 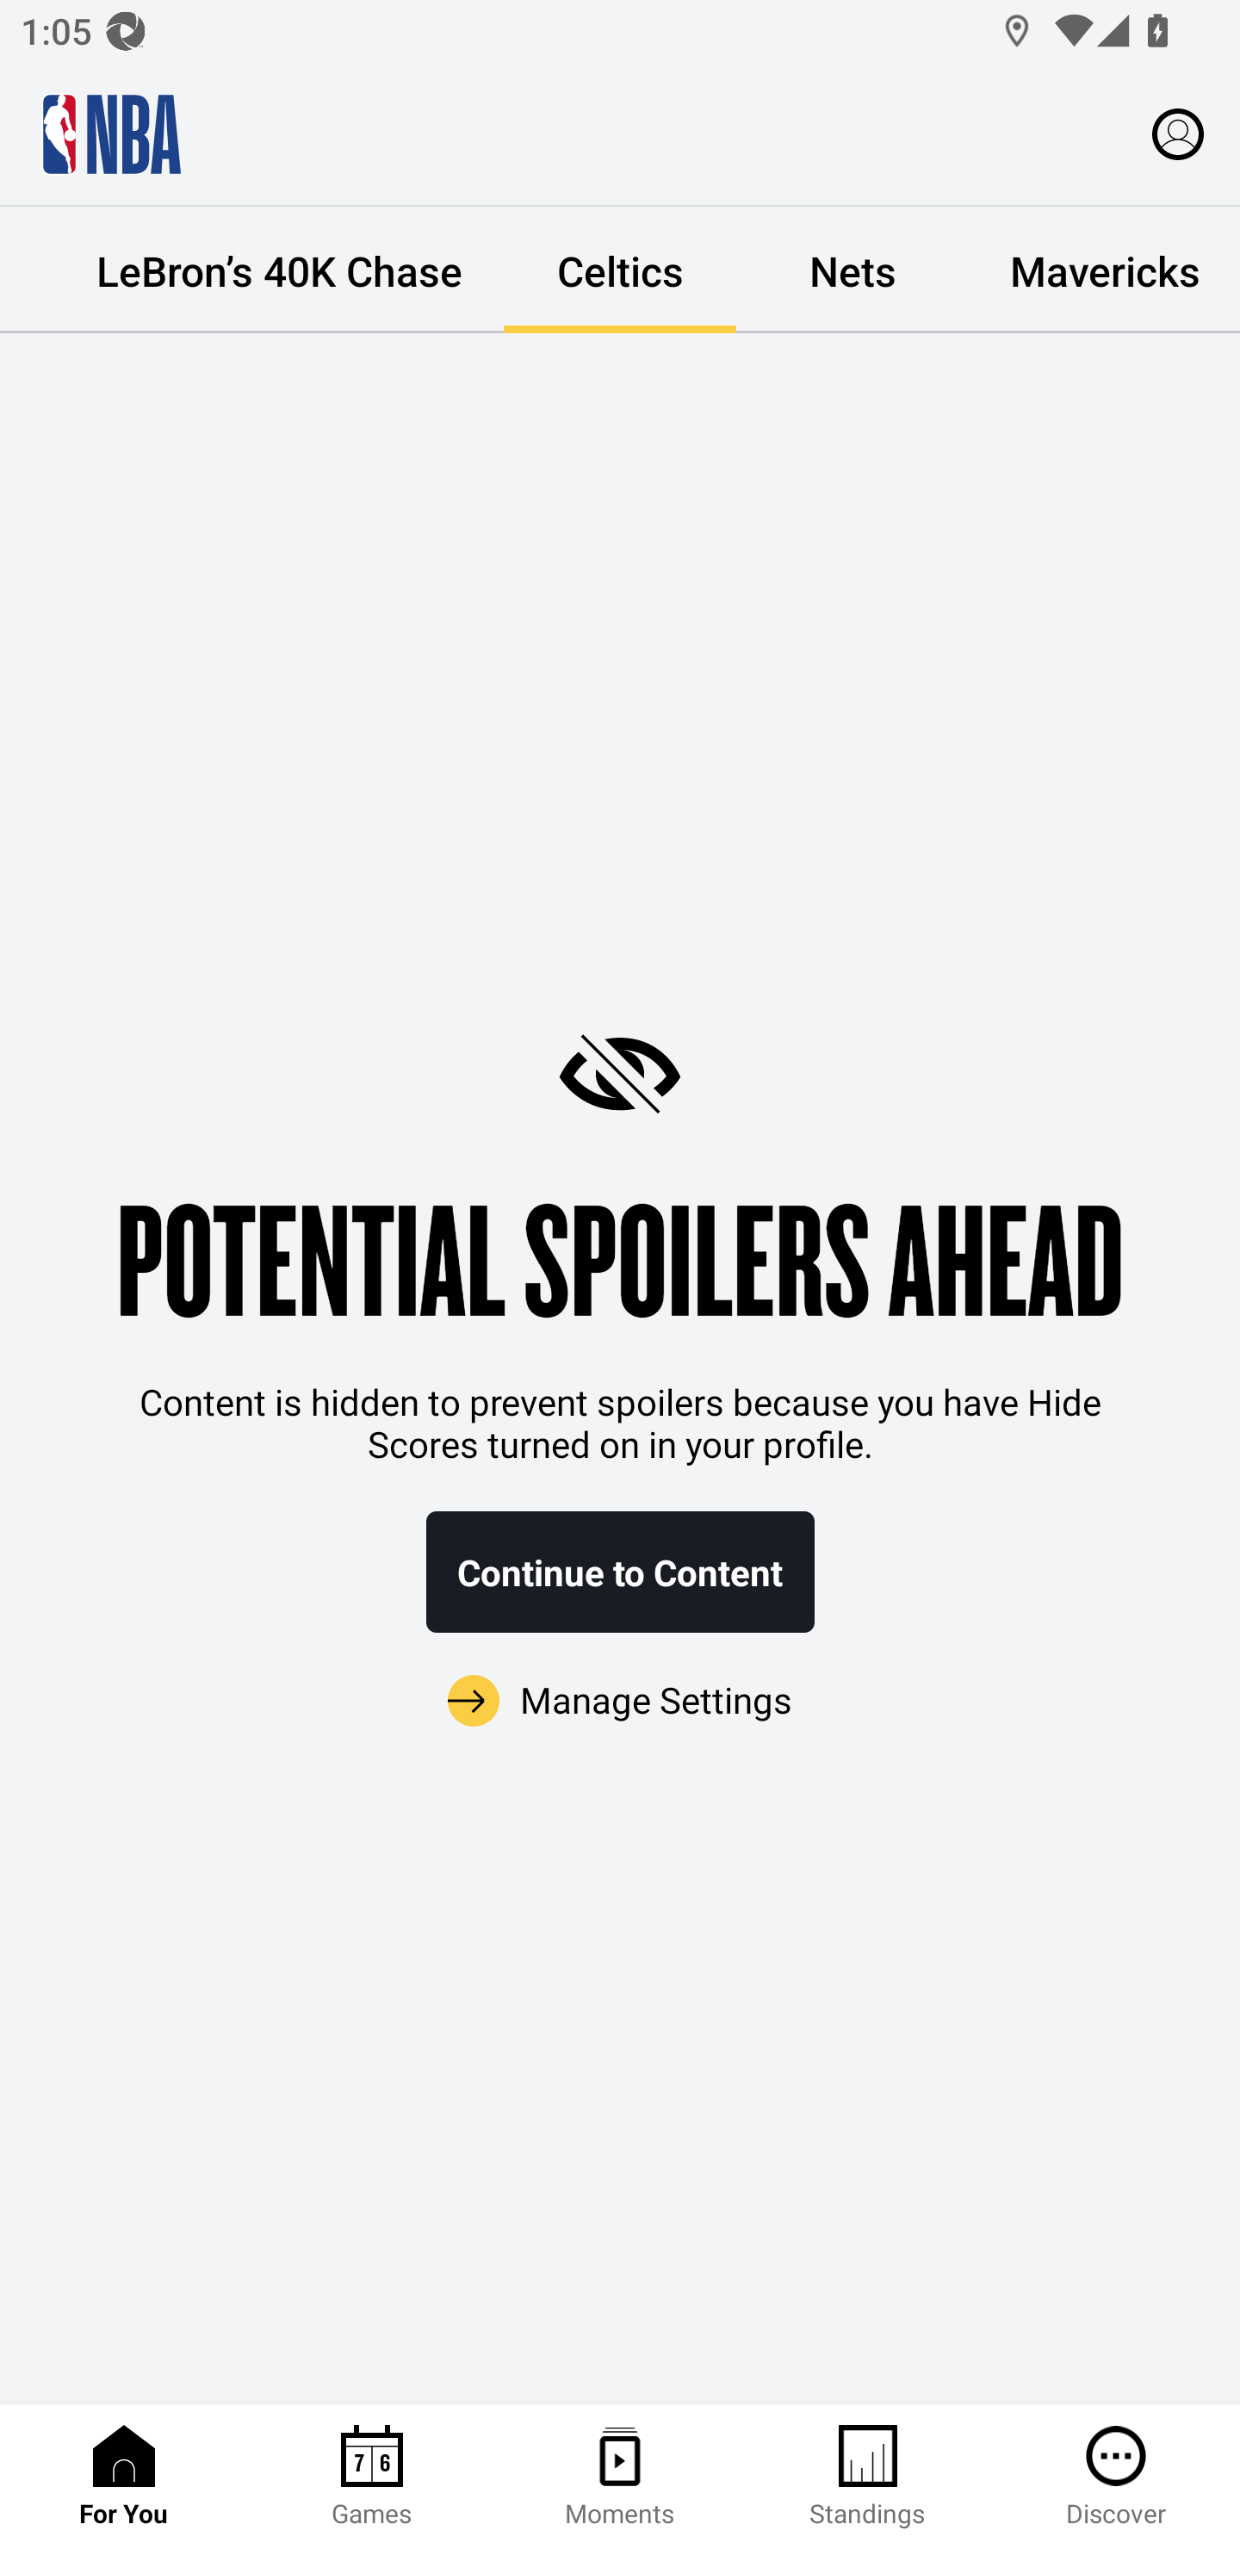 I want to click on Moments, so click(x=620, y=2477).